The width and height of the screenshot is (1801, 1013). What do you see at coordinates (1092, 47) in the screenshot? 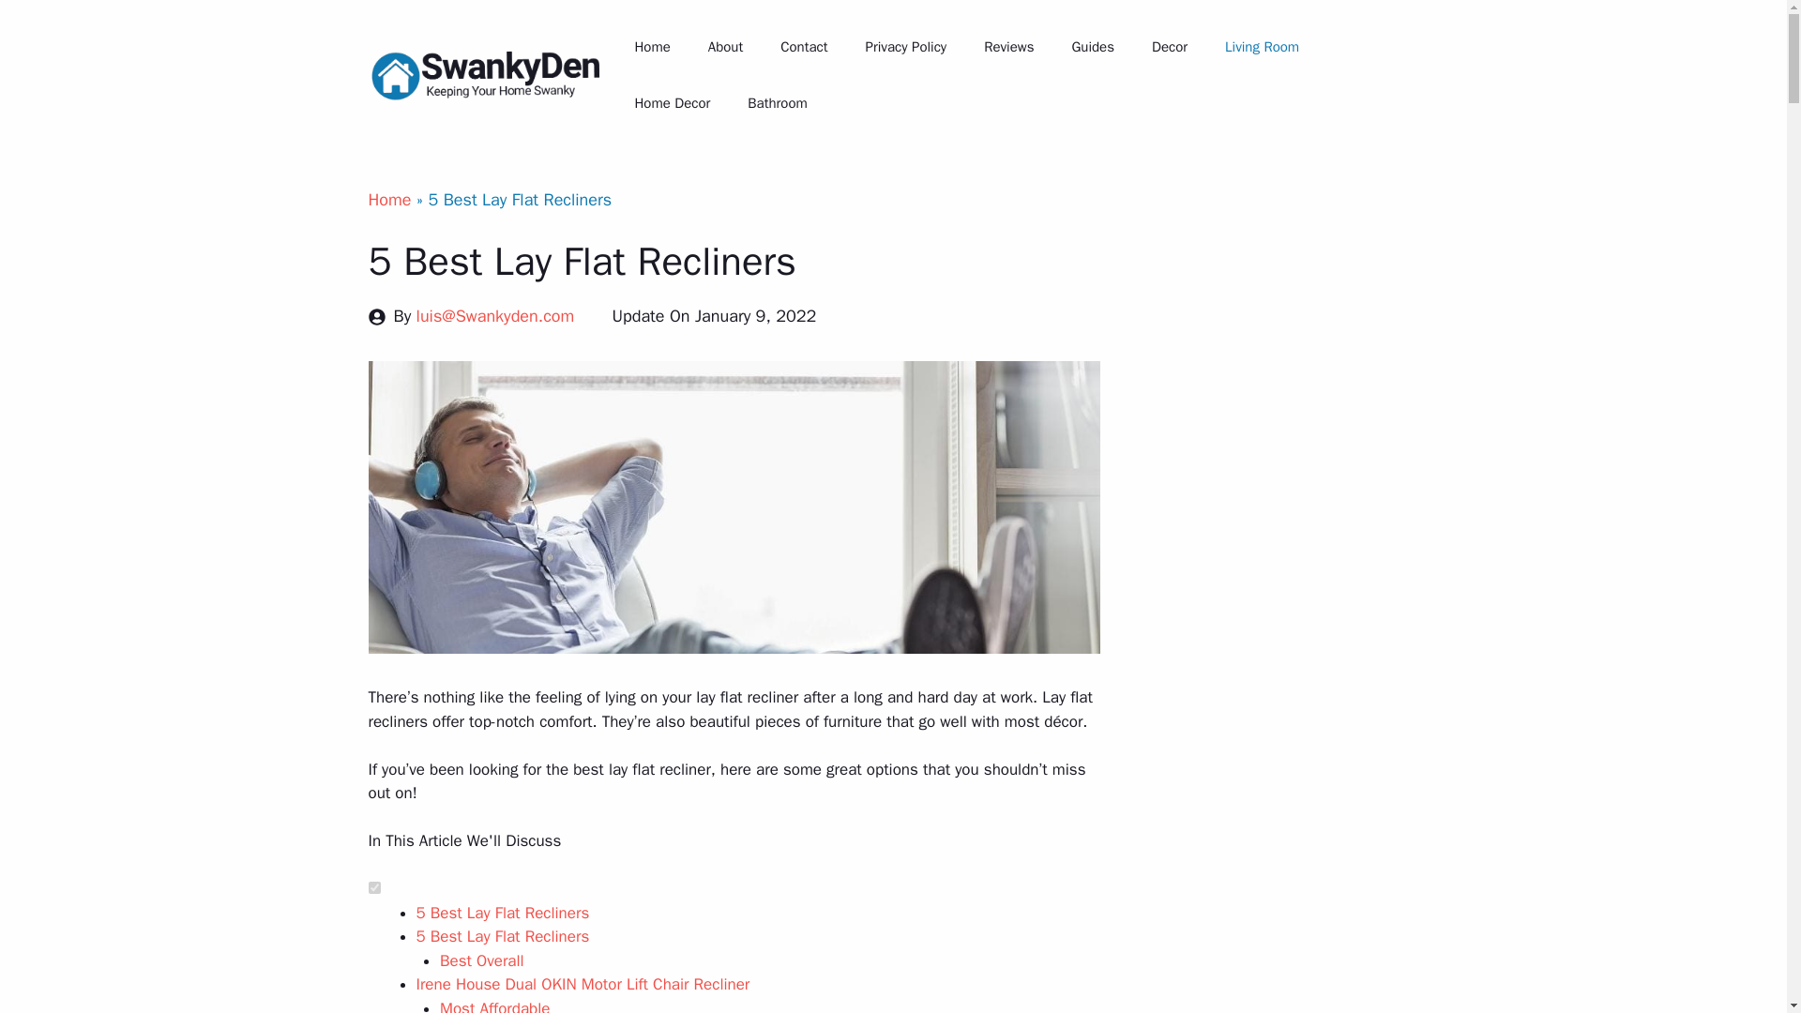
I see `Guides` at bounding box center [1092, 47].